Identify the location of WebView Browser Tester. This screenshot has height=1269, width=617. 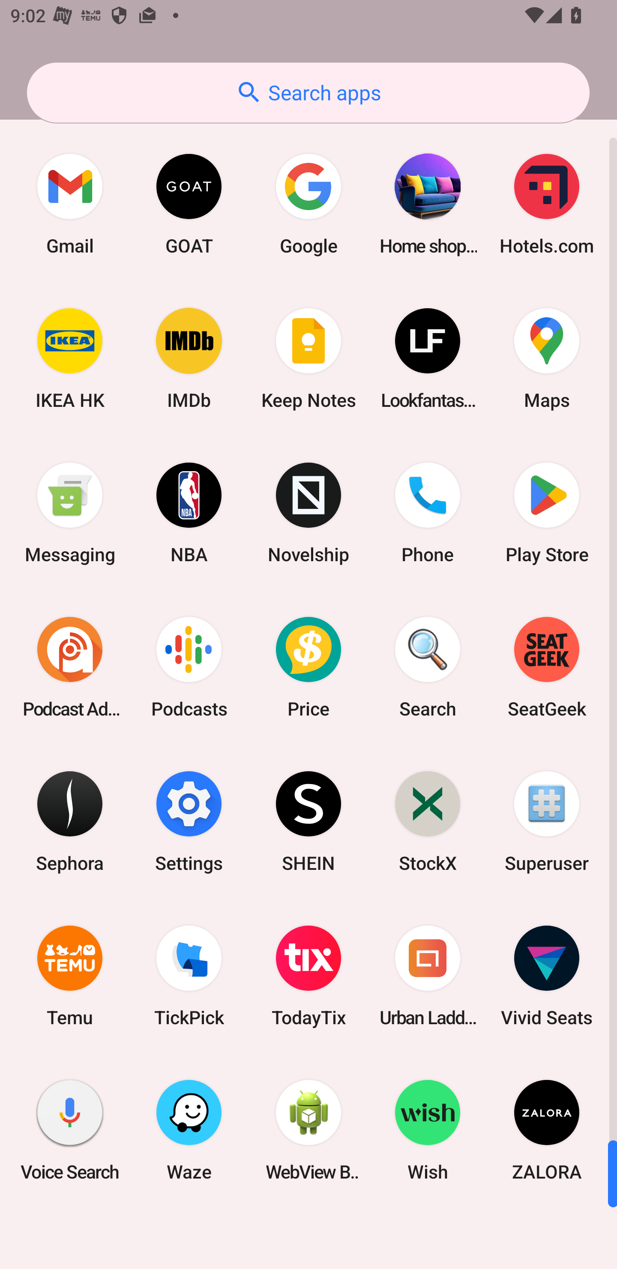
(308, 1130).